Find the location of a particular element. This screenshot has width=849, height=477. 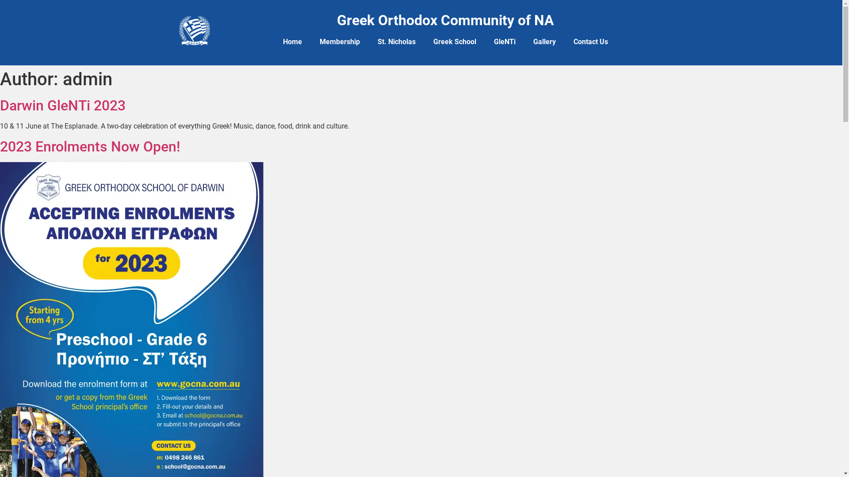

St. Nicholas is located at coordinates (397, 42).